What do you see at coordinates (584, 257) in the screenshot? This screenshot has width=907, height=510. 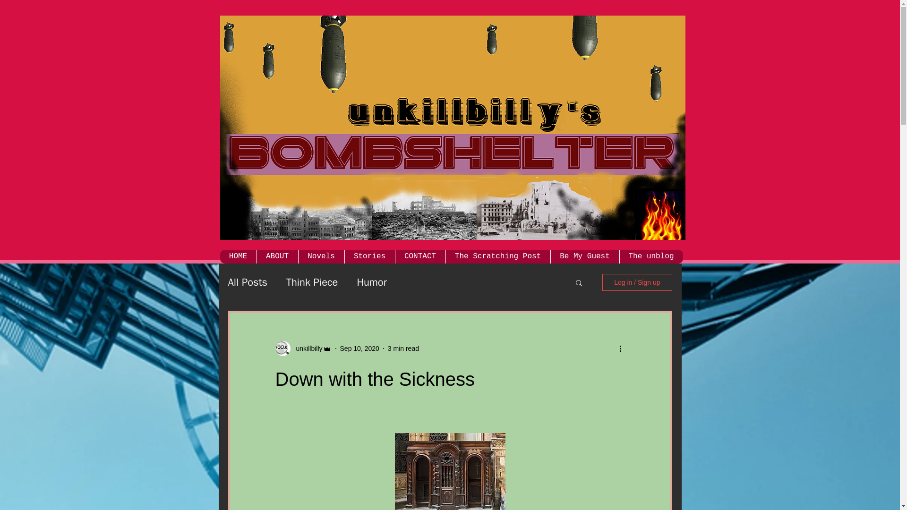 I see `Be My Guest` at bounding box center [584, 257].